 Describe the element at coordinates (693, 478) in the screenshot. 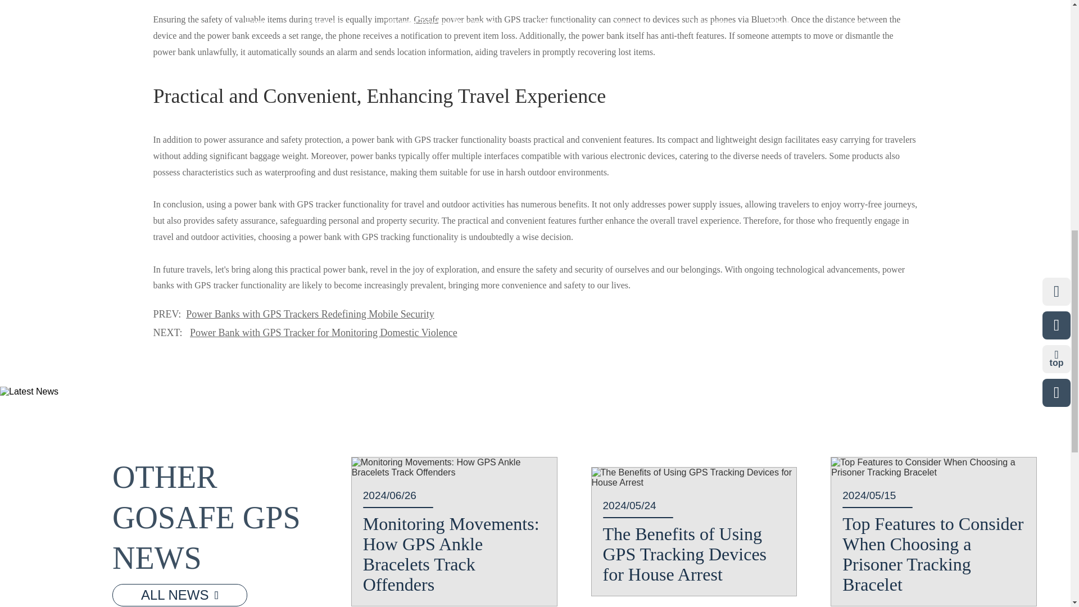

I see `The Benefits of Using GPS Tracking Devices for House Arrest` at that location.